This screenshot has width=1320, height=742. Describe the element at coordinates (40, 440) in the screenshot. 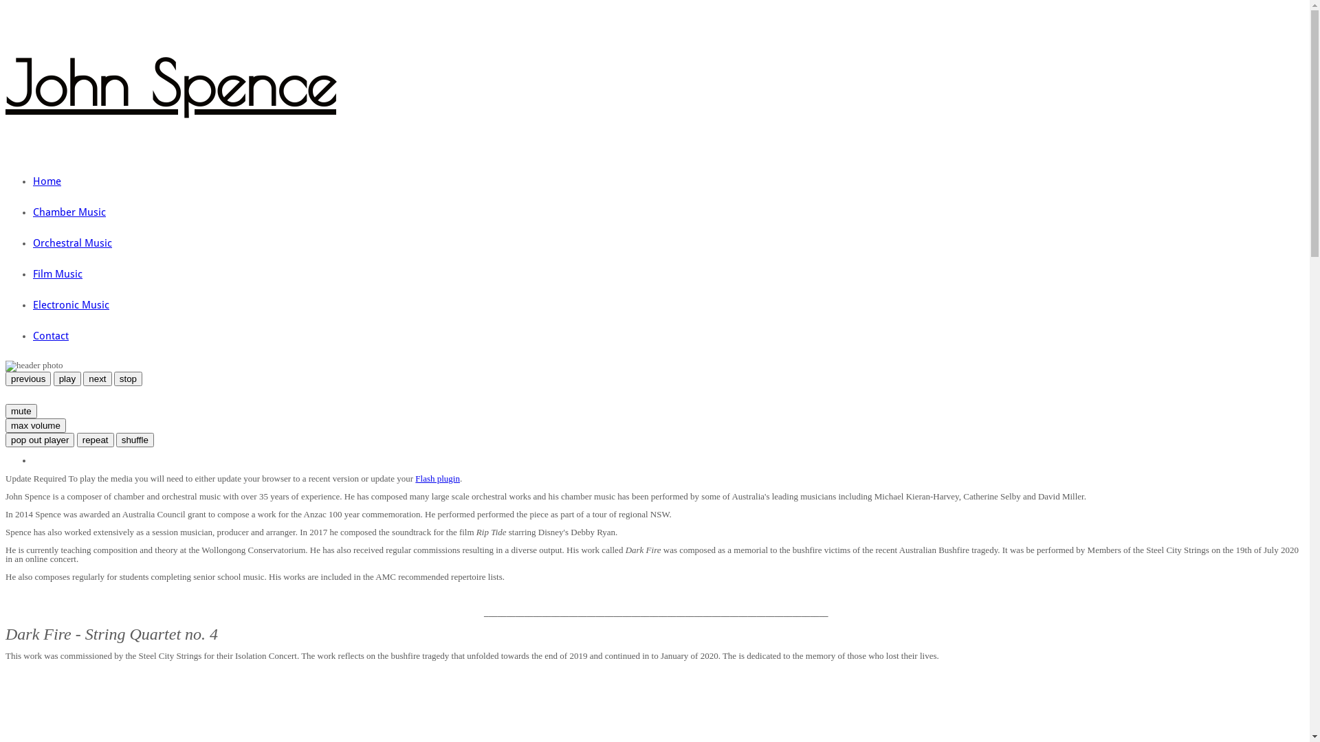

I see `pop out player` at that location.